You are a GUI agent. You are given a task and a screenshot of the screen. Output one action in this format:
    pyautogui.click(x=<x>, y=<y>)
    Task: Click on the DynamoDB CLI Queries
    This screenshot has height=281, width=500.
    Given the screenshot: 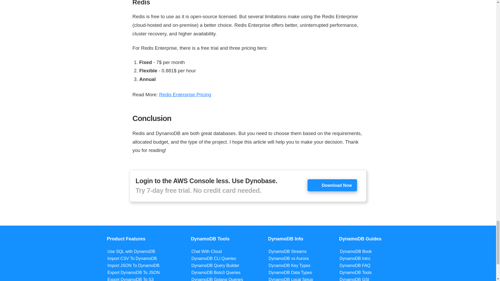 What is the action you would take?
    pyautogui.click(x=214, y=258)
    